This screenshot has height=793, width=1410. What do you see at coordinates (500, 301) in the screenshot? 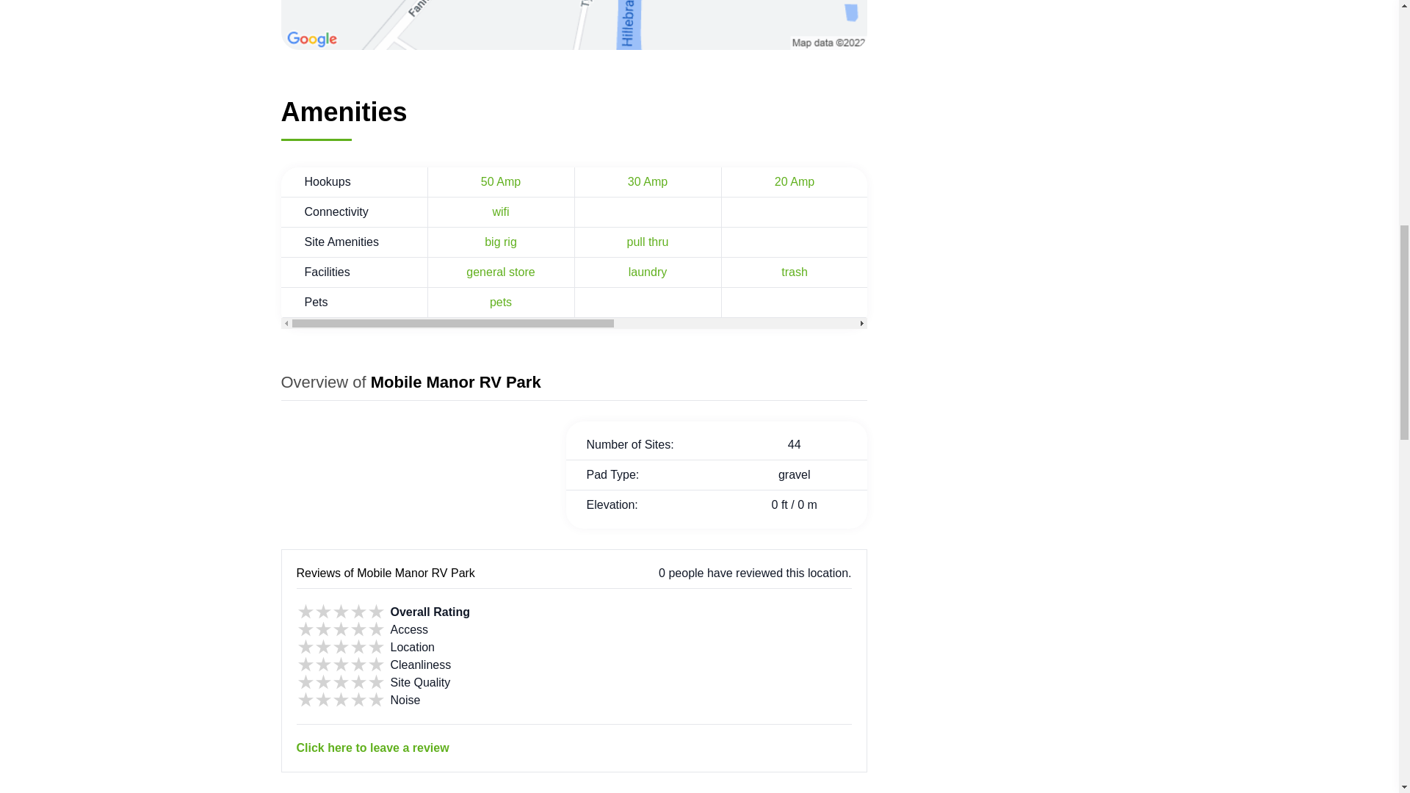
I see `pets` at bounding box center [500, 301].